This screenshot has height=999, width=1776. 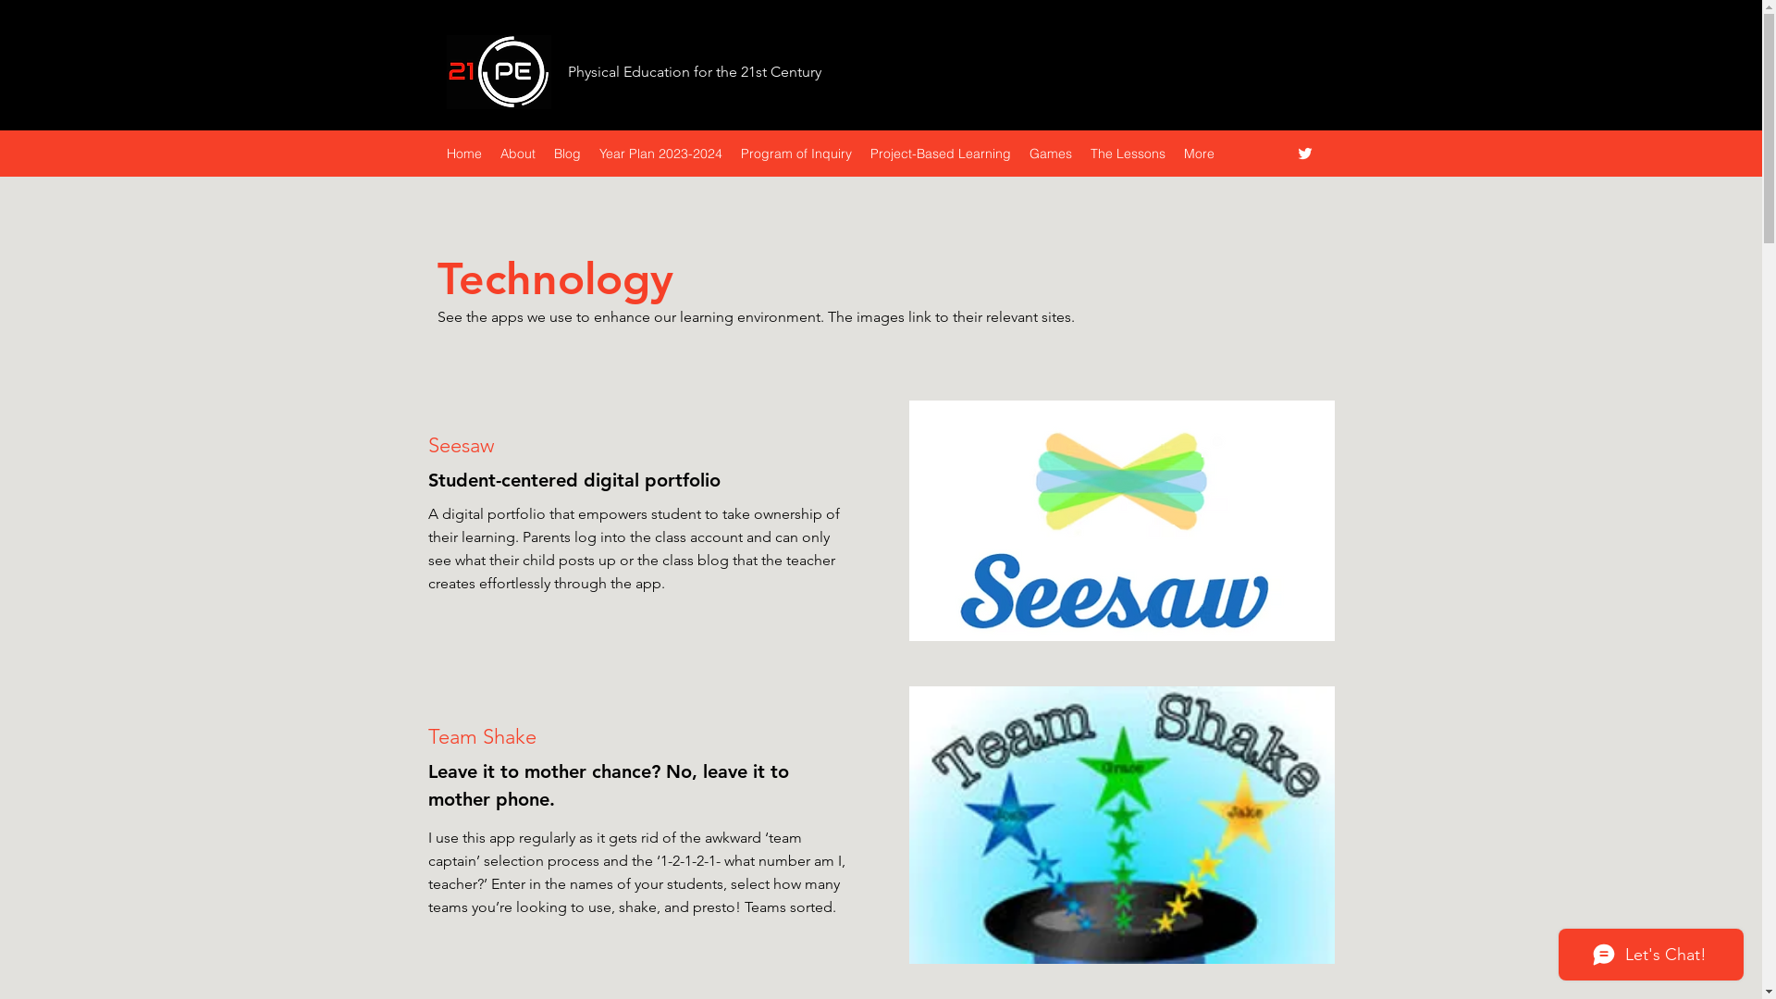 What do you see at coordinates (566, 154) in the screenshot?
I see `Blog` at bounding box center [566, 154].